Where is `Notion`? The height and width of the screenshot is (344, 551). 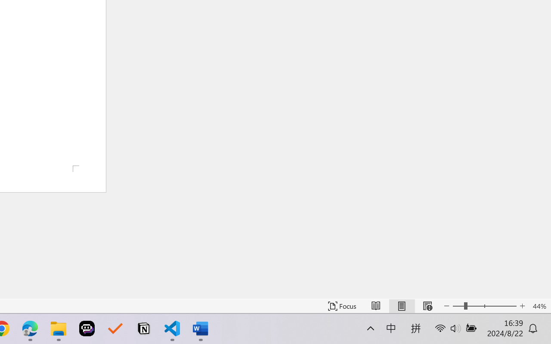
Notion is located at coordinates (144, 329).